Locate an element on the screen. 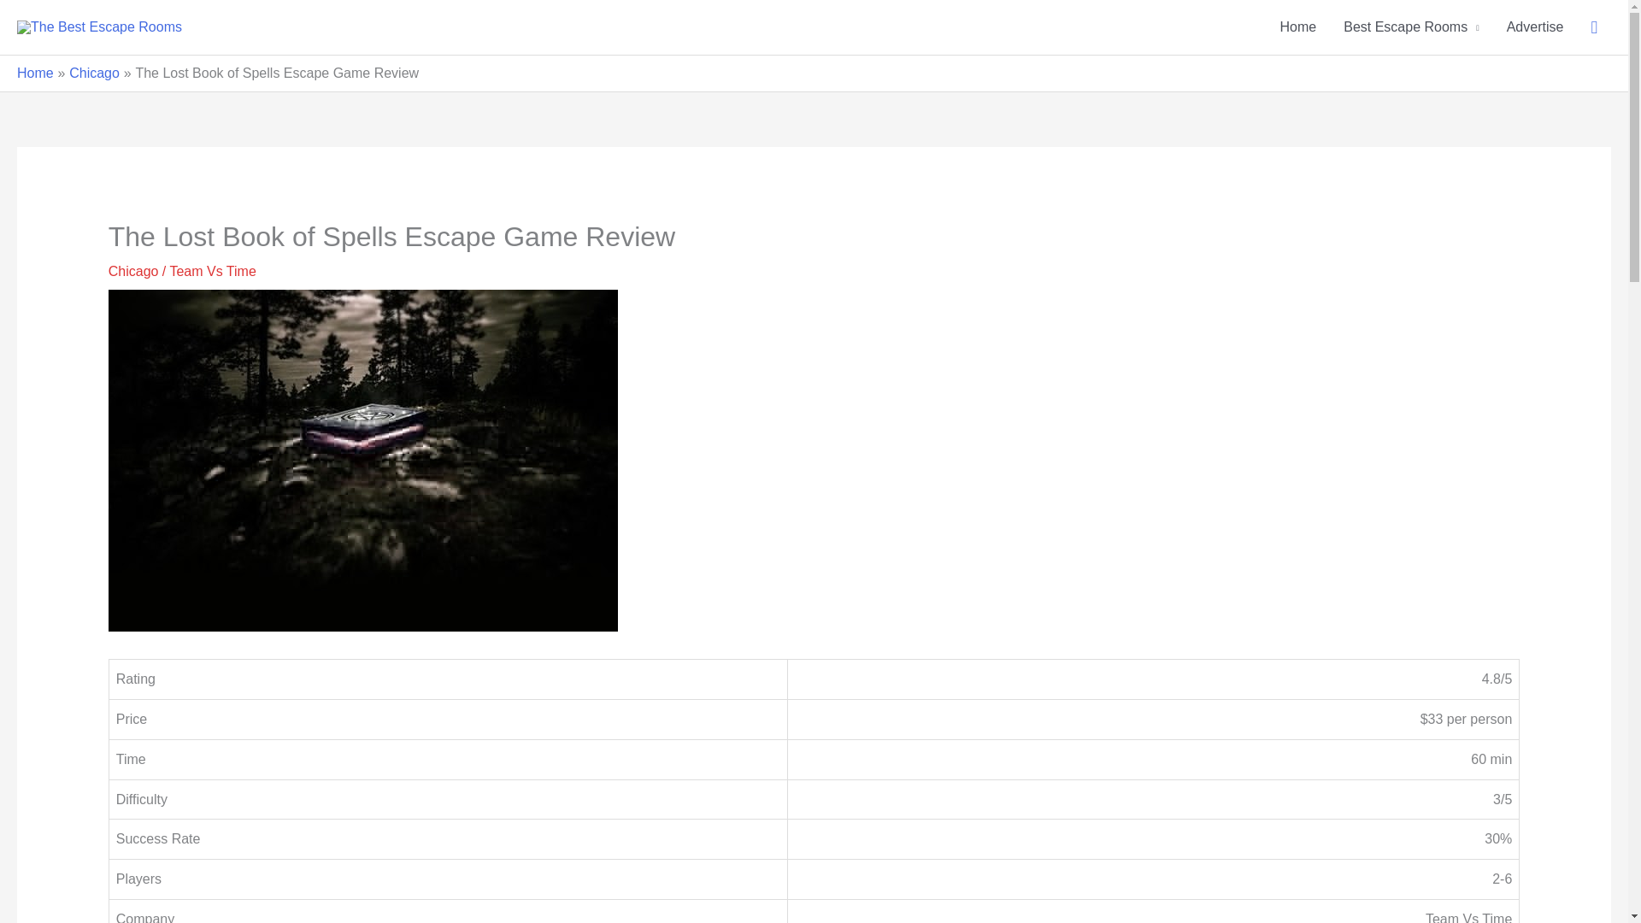 The image size is (1641, 923). Team Vs Time is located at coordinates (212, 271).